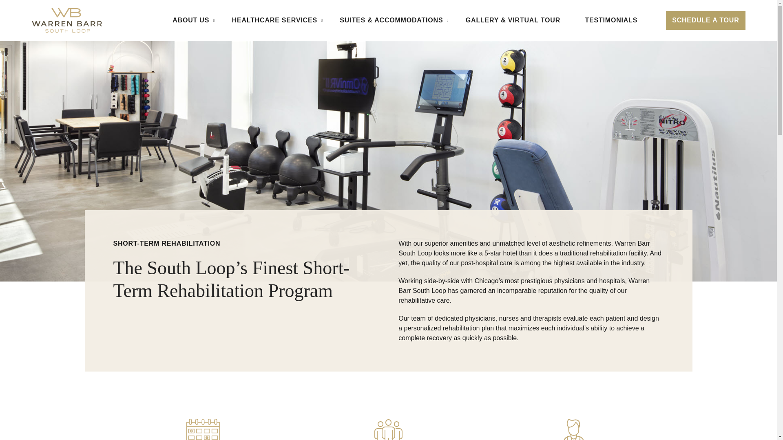 This screenshot has height=440, width=783. I want to click on SCHEDULE A TOUR, so click(706, 20).